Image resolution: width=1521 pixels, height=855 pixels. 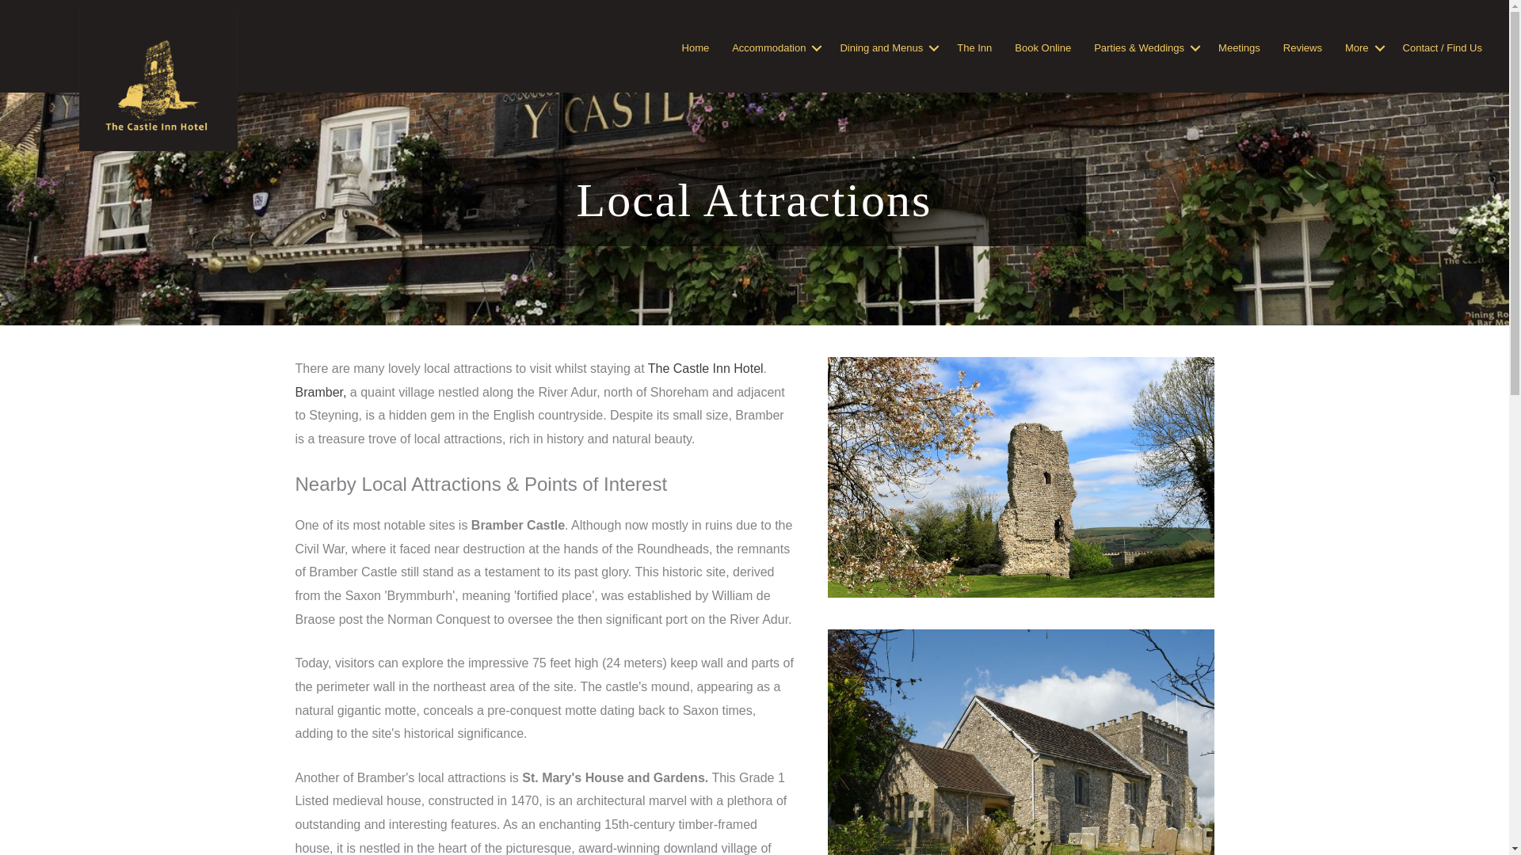 What do you see at coordinates (974, 47) in the screenshot?
I see `The Inn` at bounding box center [974, 47].